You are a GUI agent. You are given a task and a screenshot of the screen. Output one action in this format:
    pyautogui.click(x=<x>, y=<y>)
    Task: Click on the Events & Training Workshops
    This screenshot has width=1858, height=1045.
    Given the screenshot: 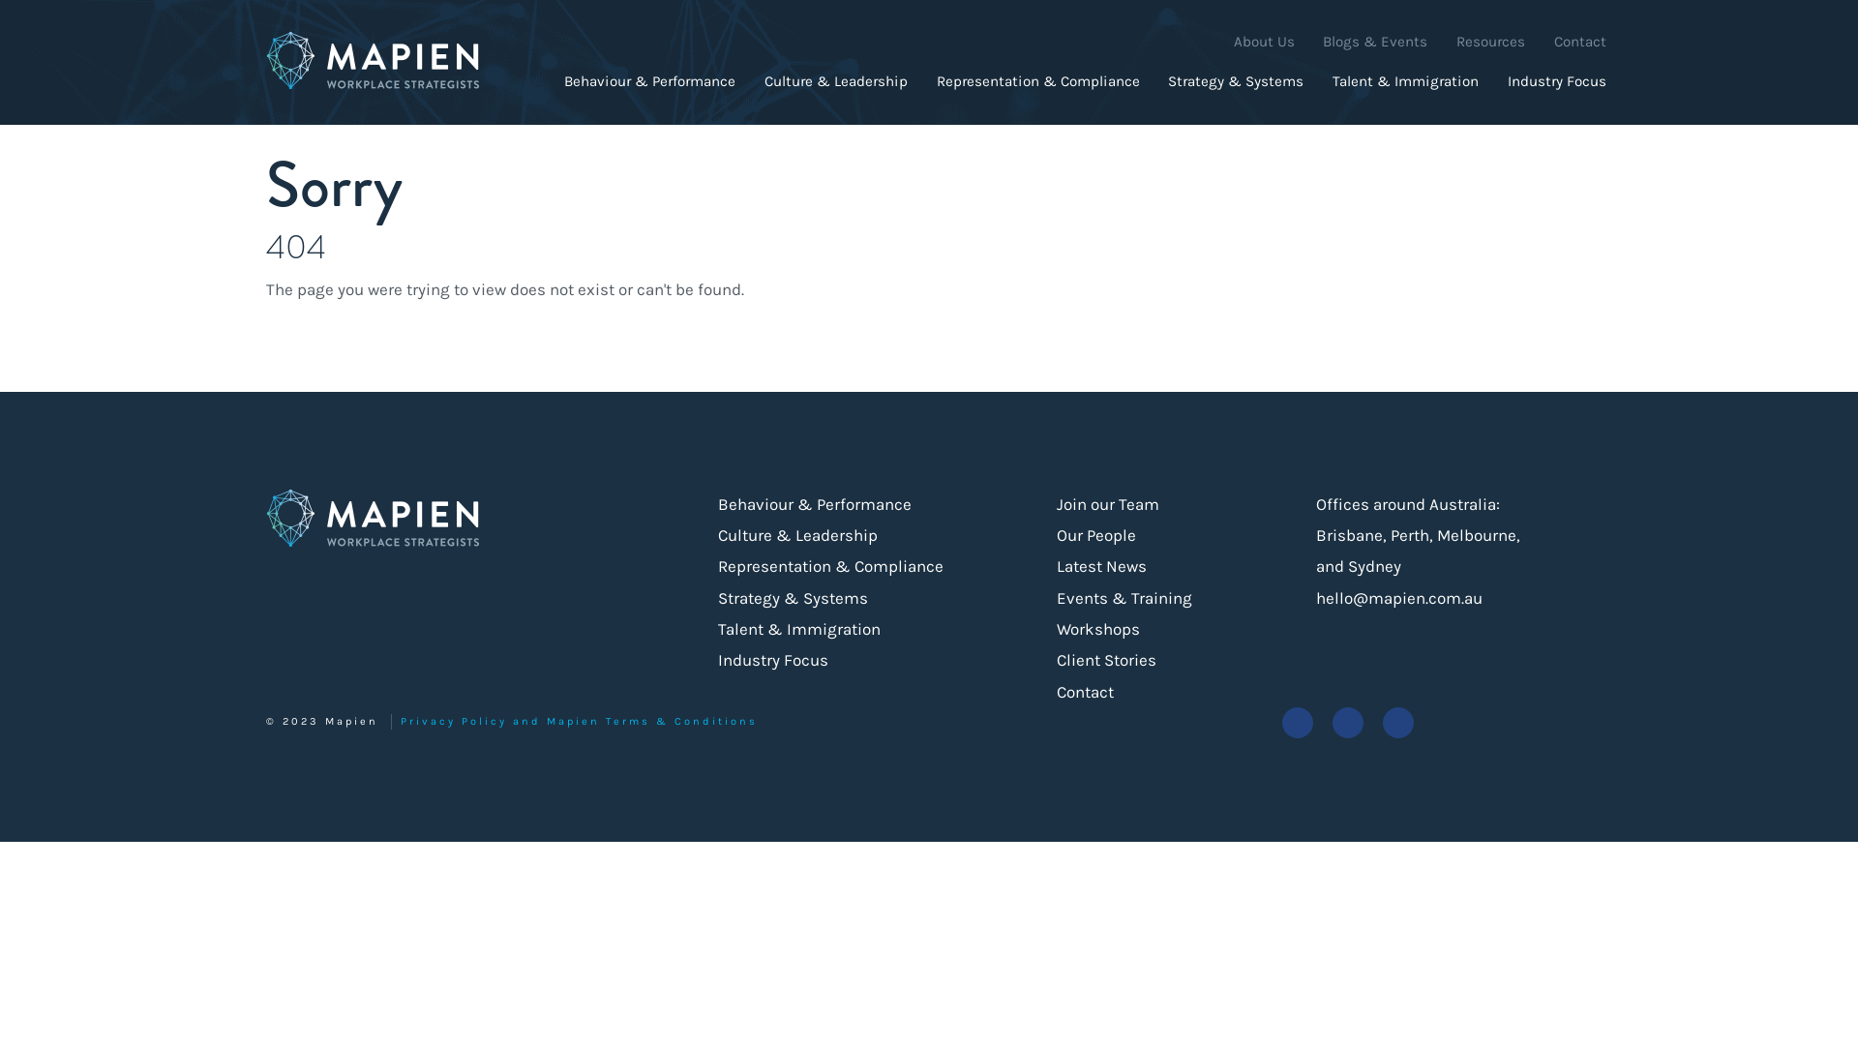 What is the action you would take?
    pyautogui.click(x=1155, y=613)
    